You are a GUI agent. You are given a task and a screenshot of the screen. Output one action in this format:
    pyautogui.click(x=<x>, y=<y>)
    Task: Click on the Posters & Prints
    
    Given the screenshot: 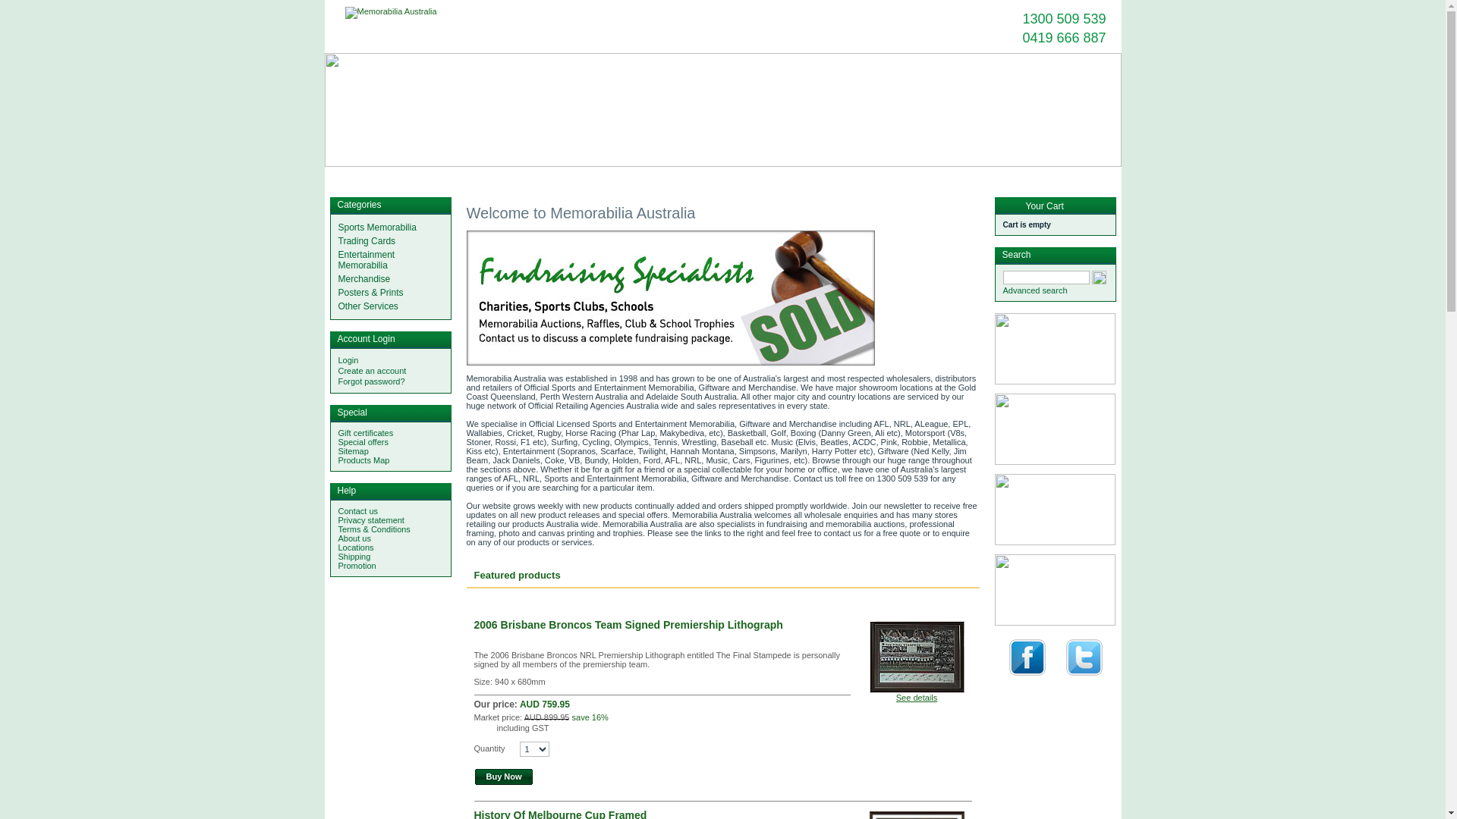 What is the action you would take?
    pyautogui.click(x=371, y=293)
    